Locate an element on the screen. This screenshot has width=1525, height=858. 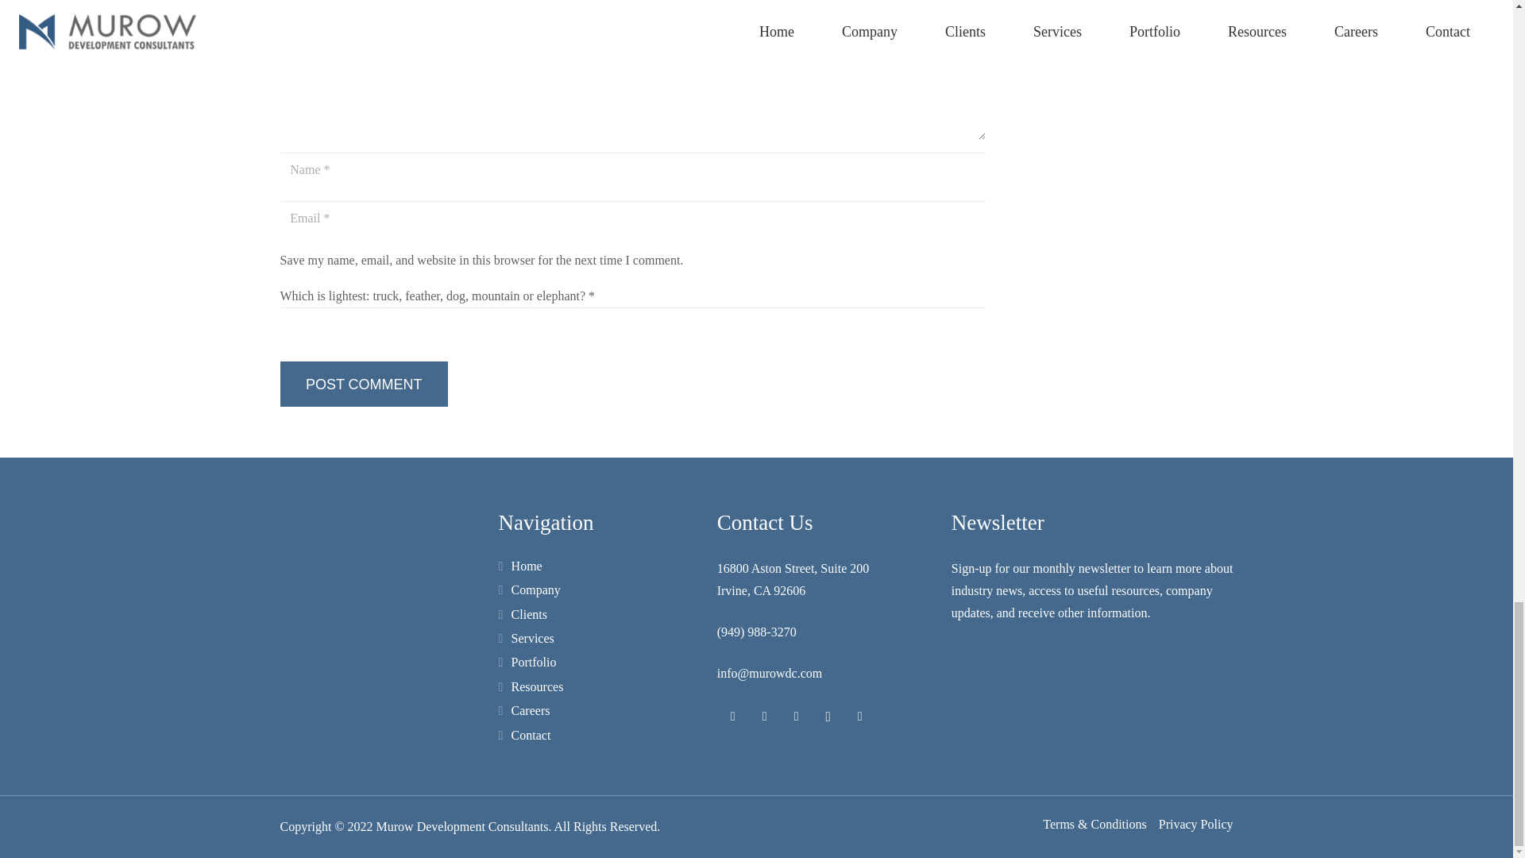
Twitter is located at coordinates (764, 717).